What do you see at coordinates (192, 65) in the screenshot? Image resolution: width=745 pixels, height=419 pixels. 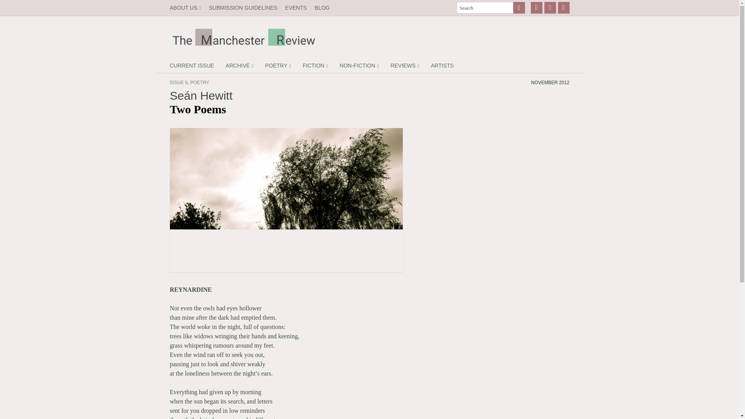 I see `CURRENT ISSUE` at bounding box center [192, 65].